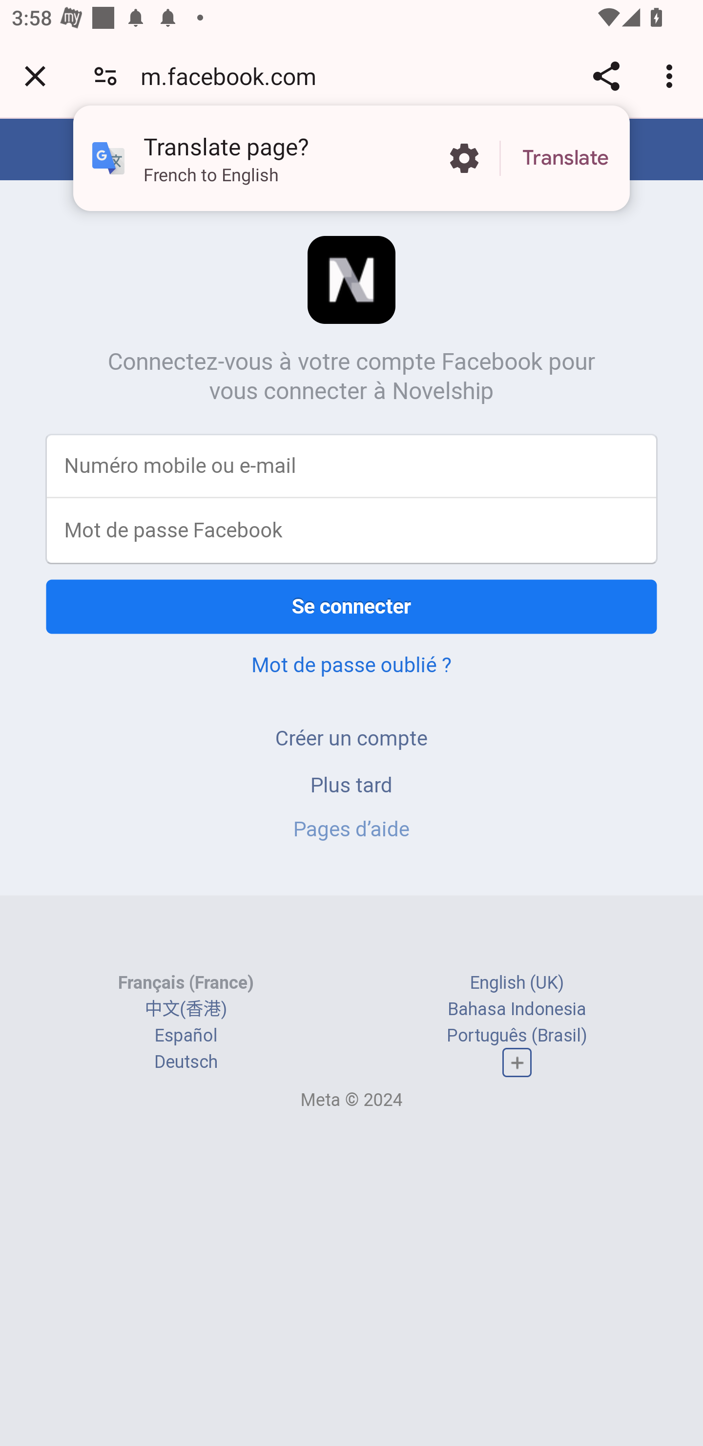 This screenshot has height=1446, width=703. Describe the element at coordinates (351, 606) in the screenshot. I see `Se connecter` at that location.